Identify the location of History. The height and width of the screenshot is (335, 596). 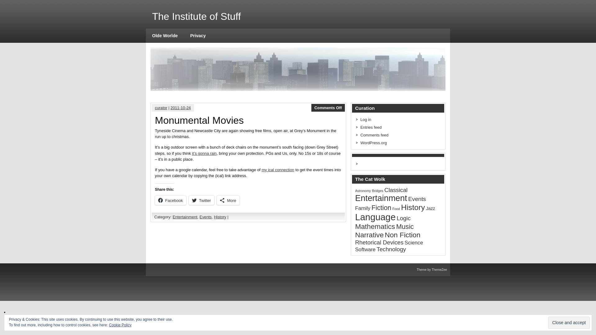
(413, 207).